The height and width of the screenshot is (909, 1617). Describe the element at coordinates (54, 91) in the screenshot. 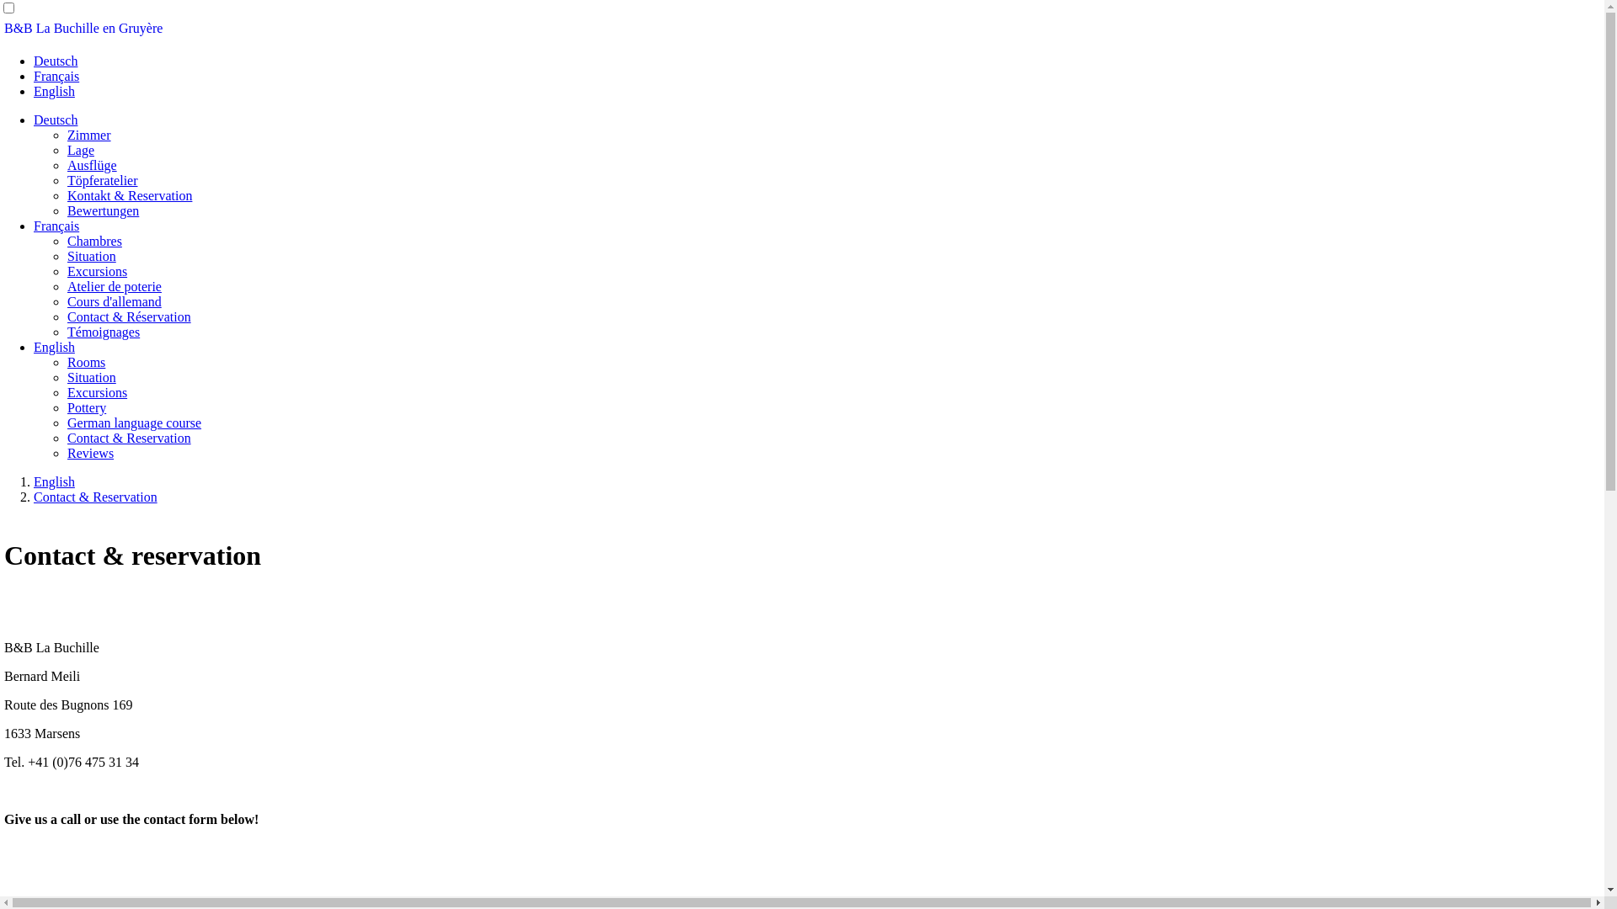

I see `English` at that location.